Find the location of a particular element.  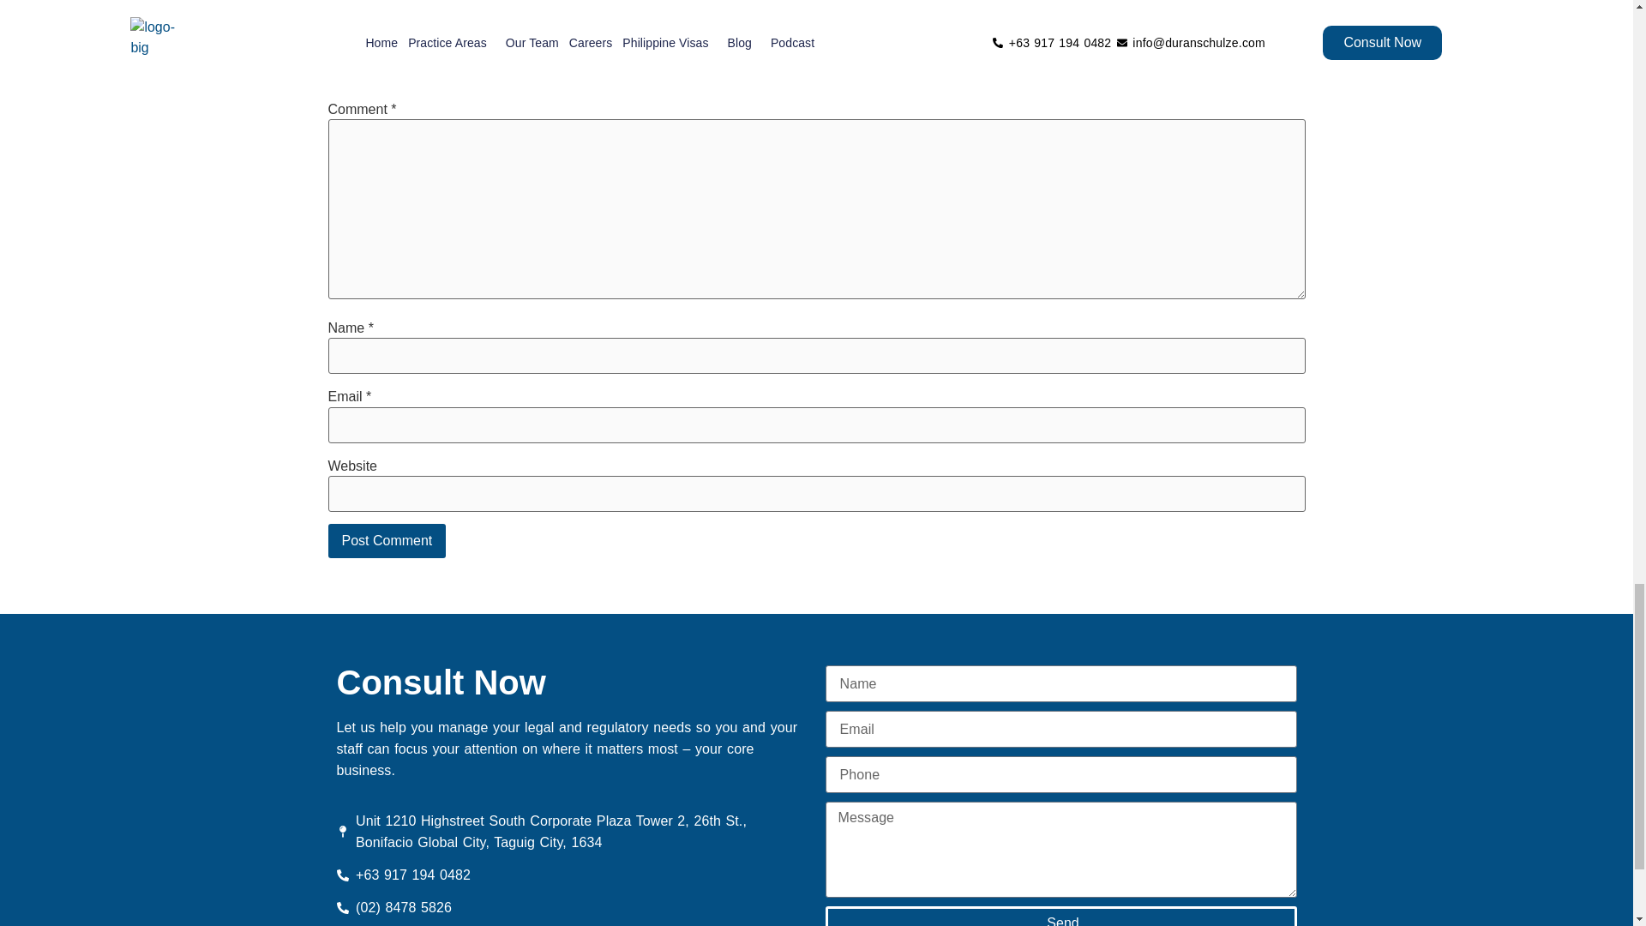

Post Comment is located at coordinates (387, 541).